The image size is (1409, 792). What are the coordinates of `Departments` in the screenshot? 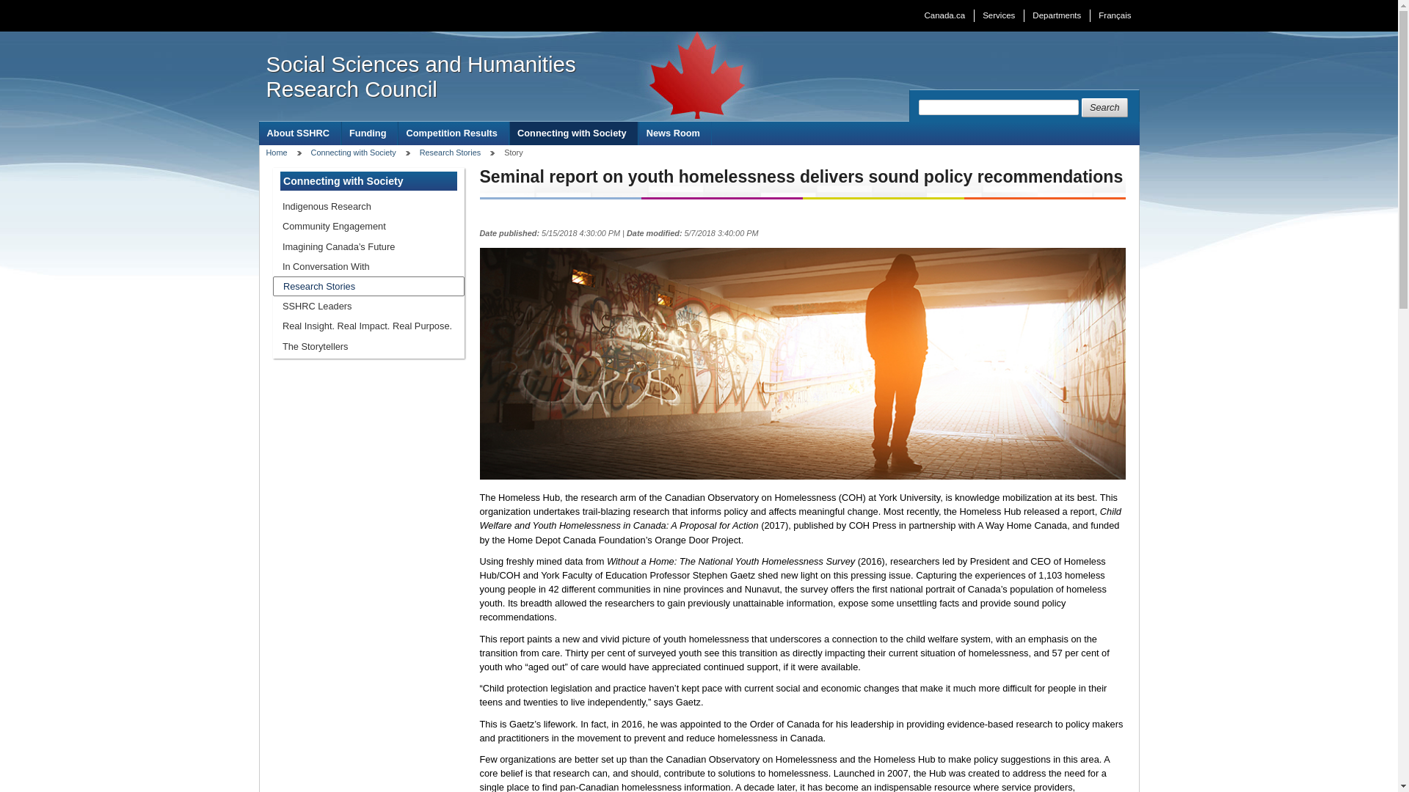 It's located at (1057, 15).